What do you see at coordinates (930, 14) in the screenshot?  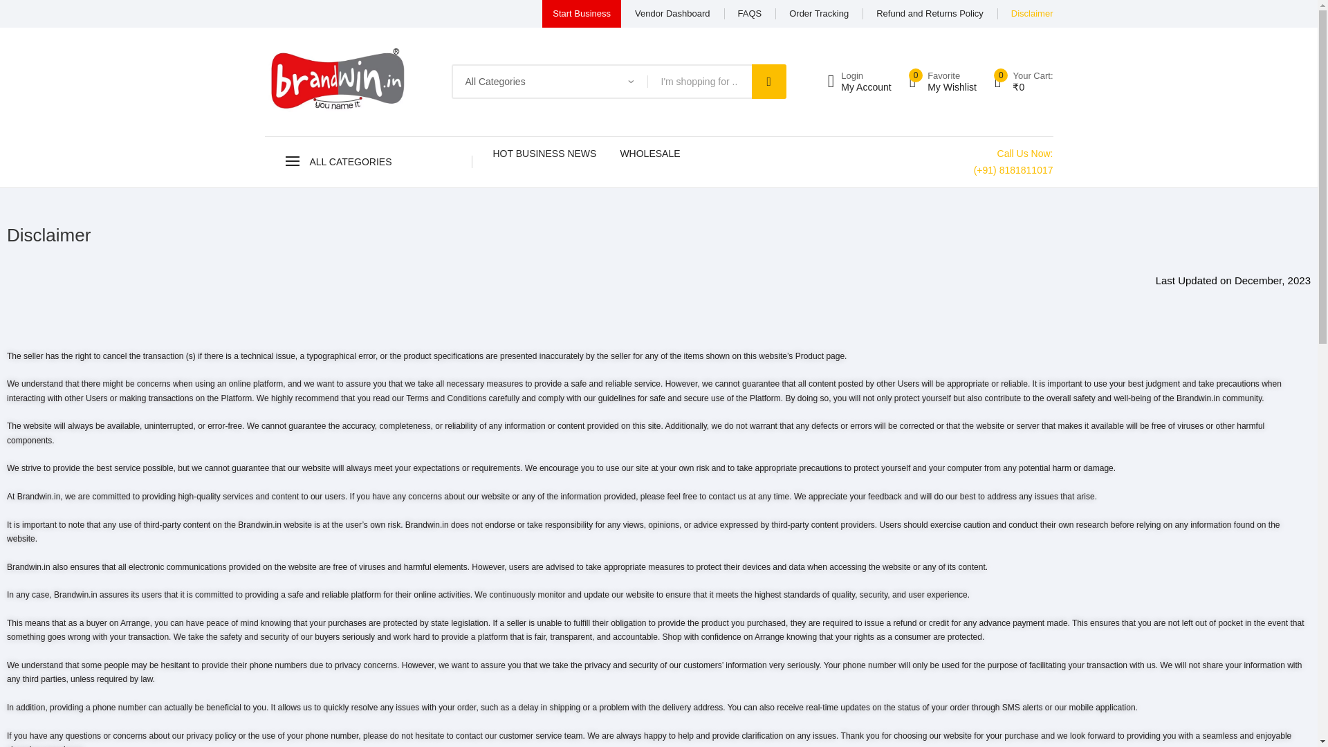 I see `ALL CATEGORIES` at bounding box center [930, 14].